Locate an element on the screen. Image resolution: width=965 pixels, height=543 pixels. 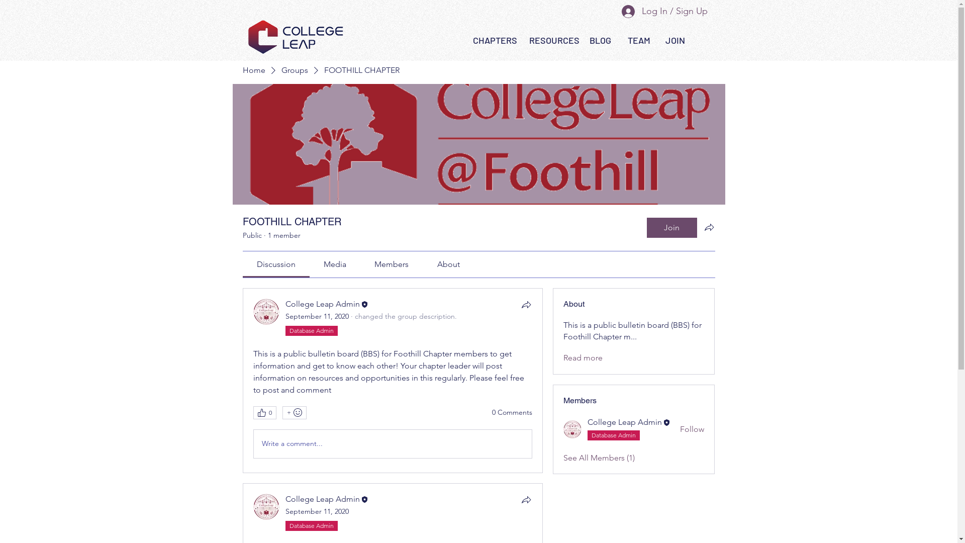
TEAM is located at coordinates (638, 40).